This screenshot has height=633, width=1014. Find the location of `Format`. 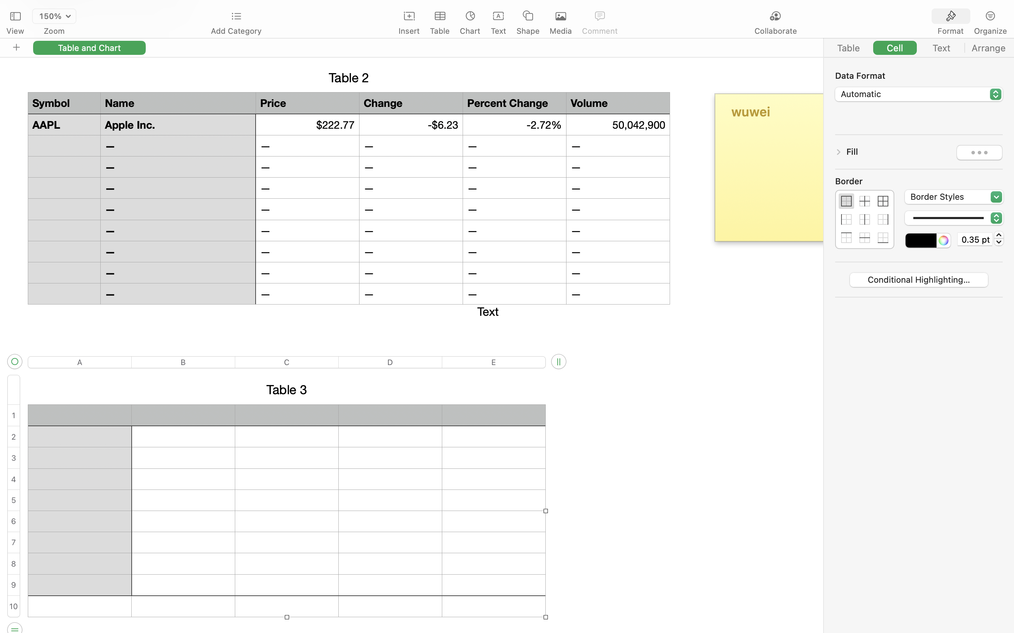

Format is located at coordinates (951, 31).